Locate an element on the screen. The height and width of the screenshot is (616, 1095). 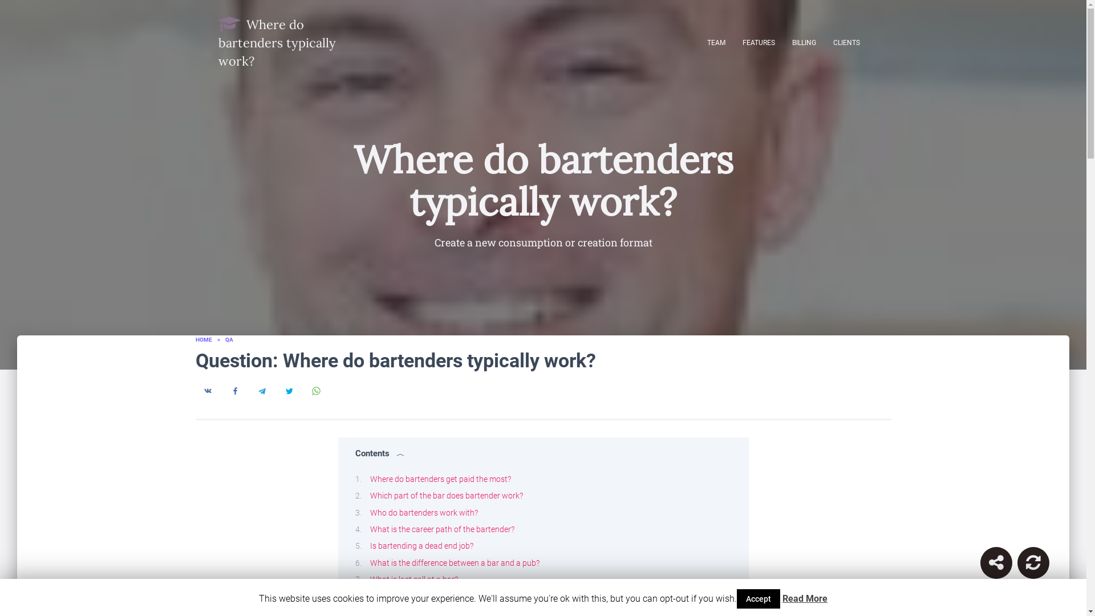
FEATURES is located at coordinates (758, 42).